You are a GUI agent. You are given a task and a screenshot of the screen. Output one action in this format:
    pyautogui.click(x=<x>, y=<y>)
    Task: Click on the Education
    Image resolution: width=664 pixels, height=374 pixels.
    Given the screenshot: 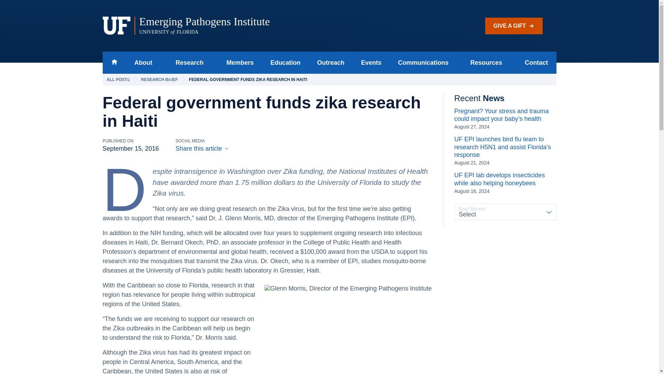 What is the action you would take?
    pyautogui.click(x=285, y=62)
    